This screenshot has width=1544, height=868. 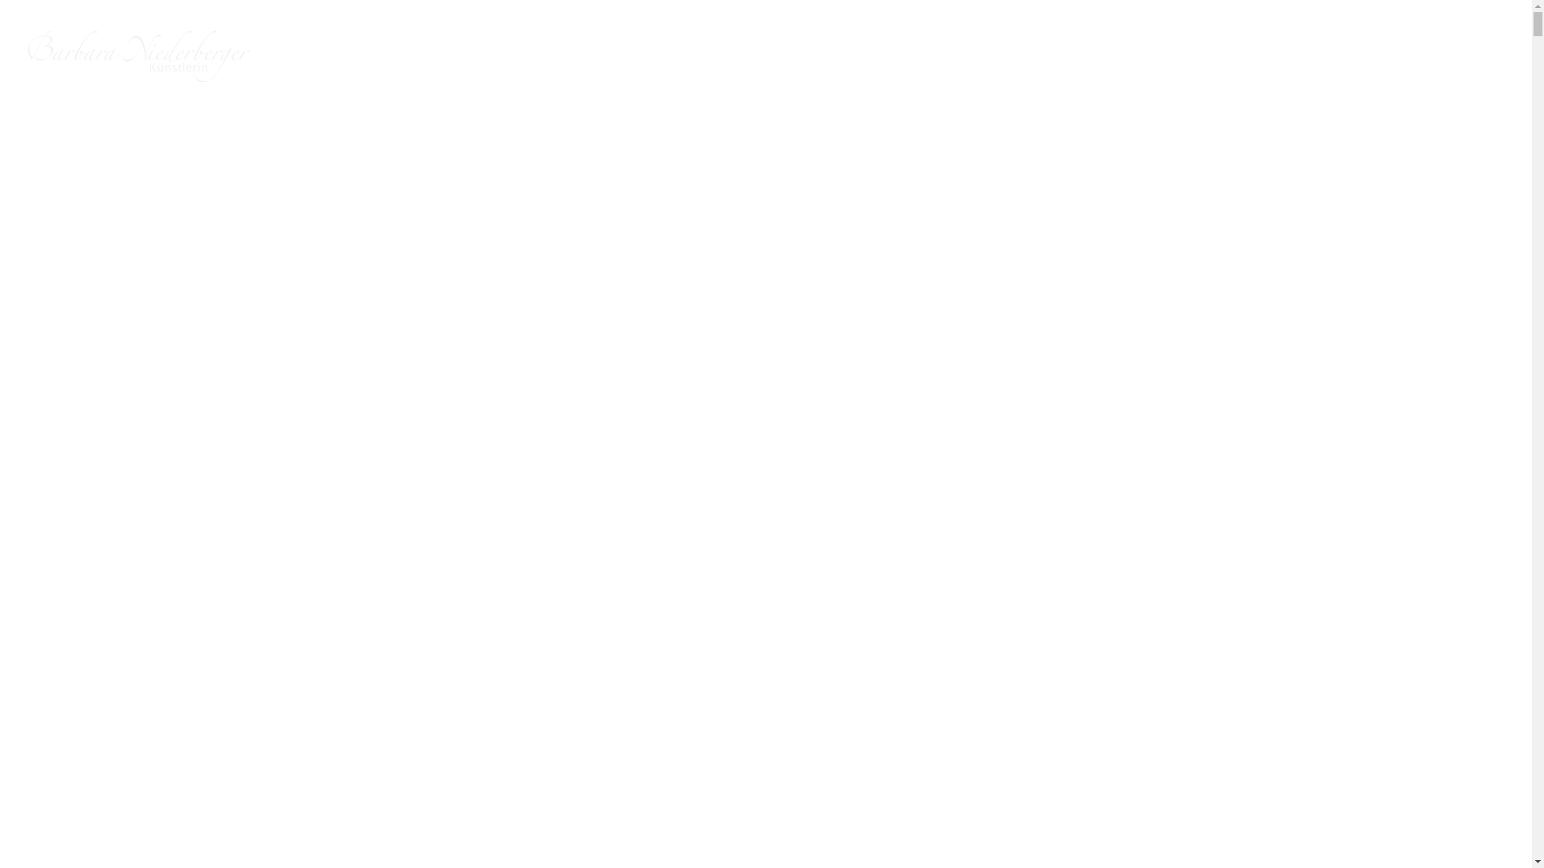 What do you see at coordinates (1272, 56) in the screenshot?
I see `Startseite` at bounding box center [1272, 56].